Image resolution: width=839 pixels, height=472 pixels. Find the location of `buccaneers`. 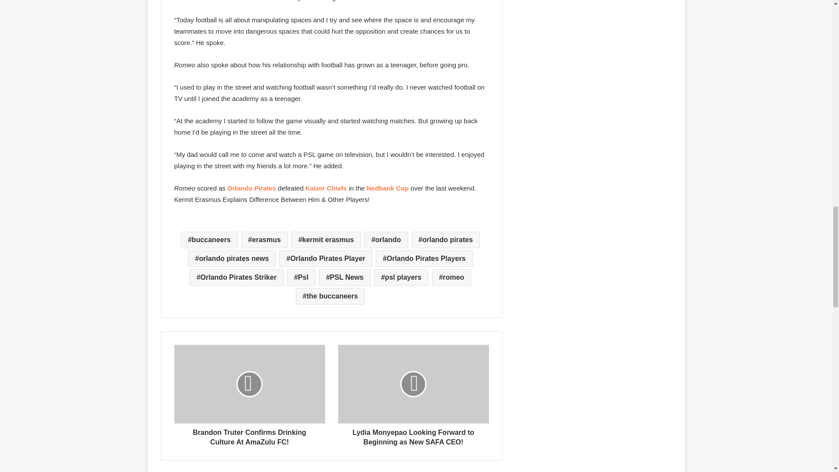

buccaneers is located at coordinates (209, 240).